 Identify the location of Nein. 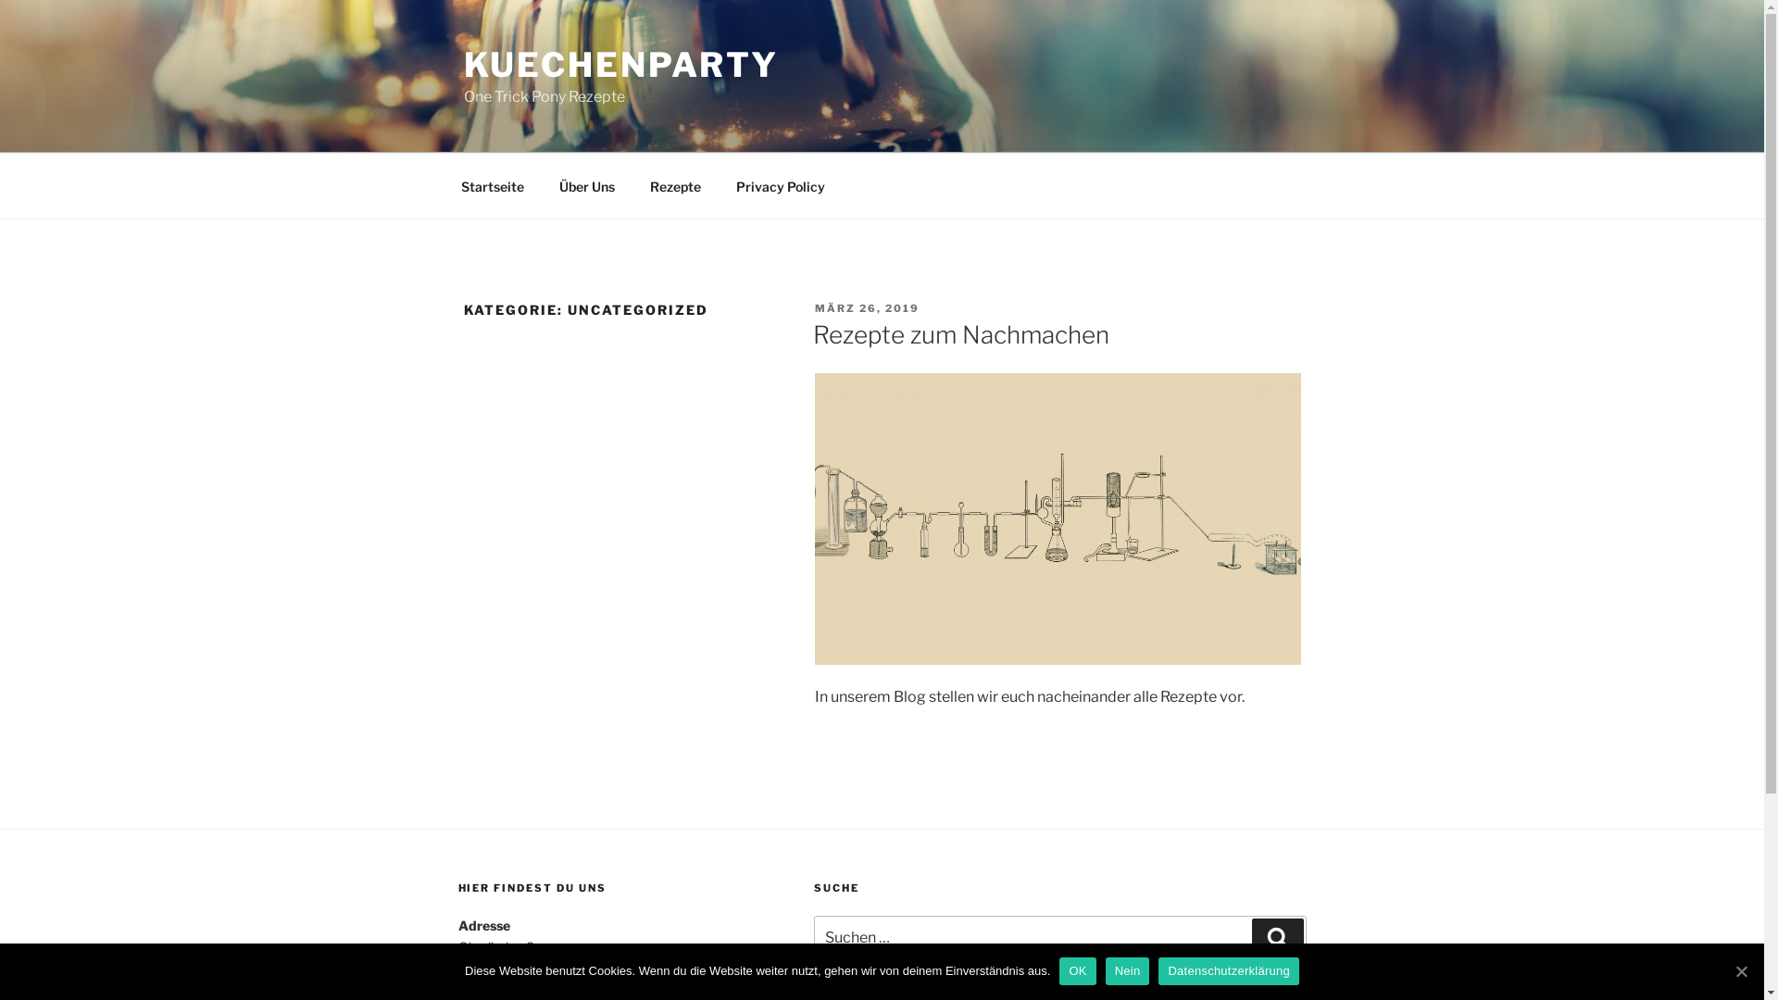
(1128, 971).